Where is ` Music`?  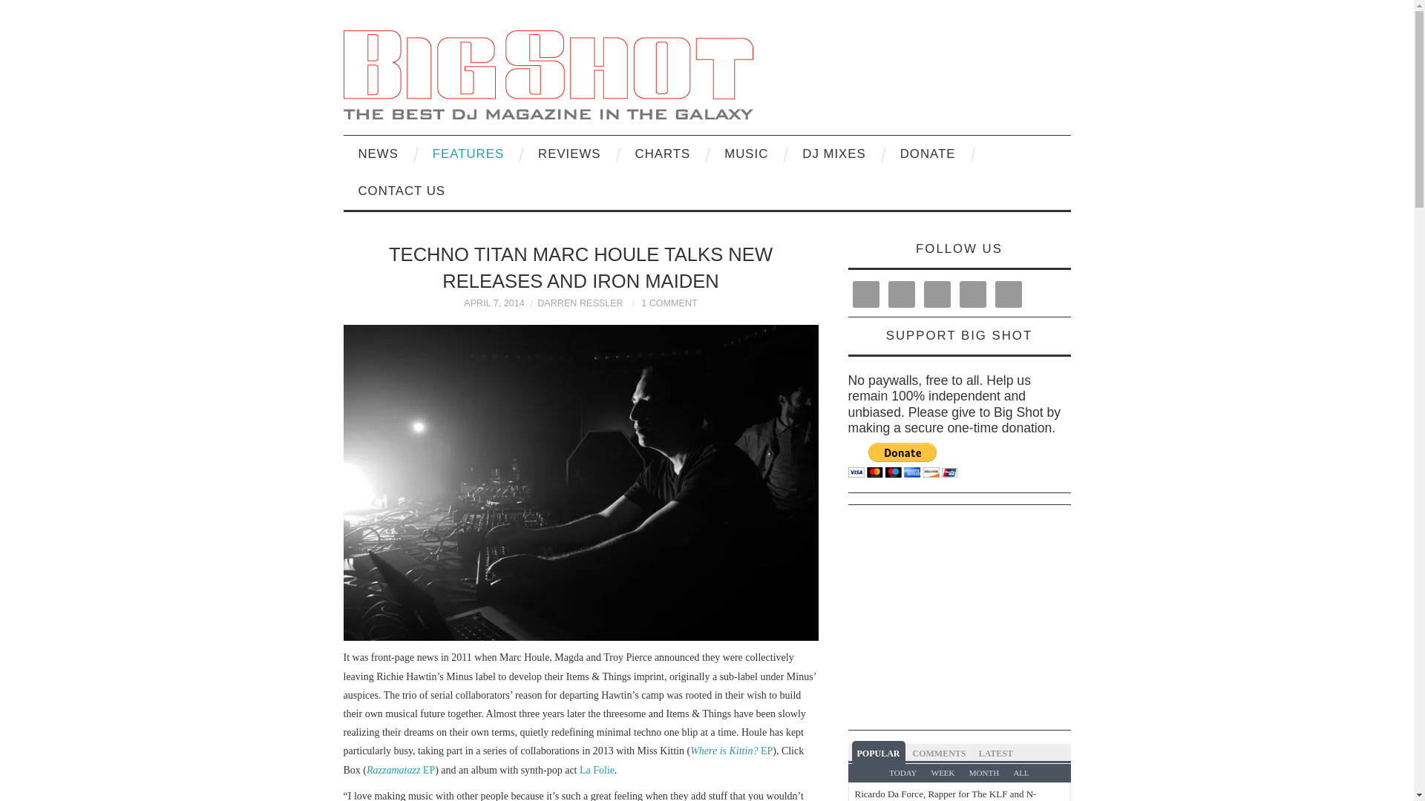
 Music is located at coordinates (746, 154).